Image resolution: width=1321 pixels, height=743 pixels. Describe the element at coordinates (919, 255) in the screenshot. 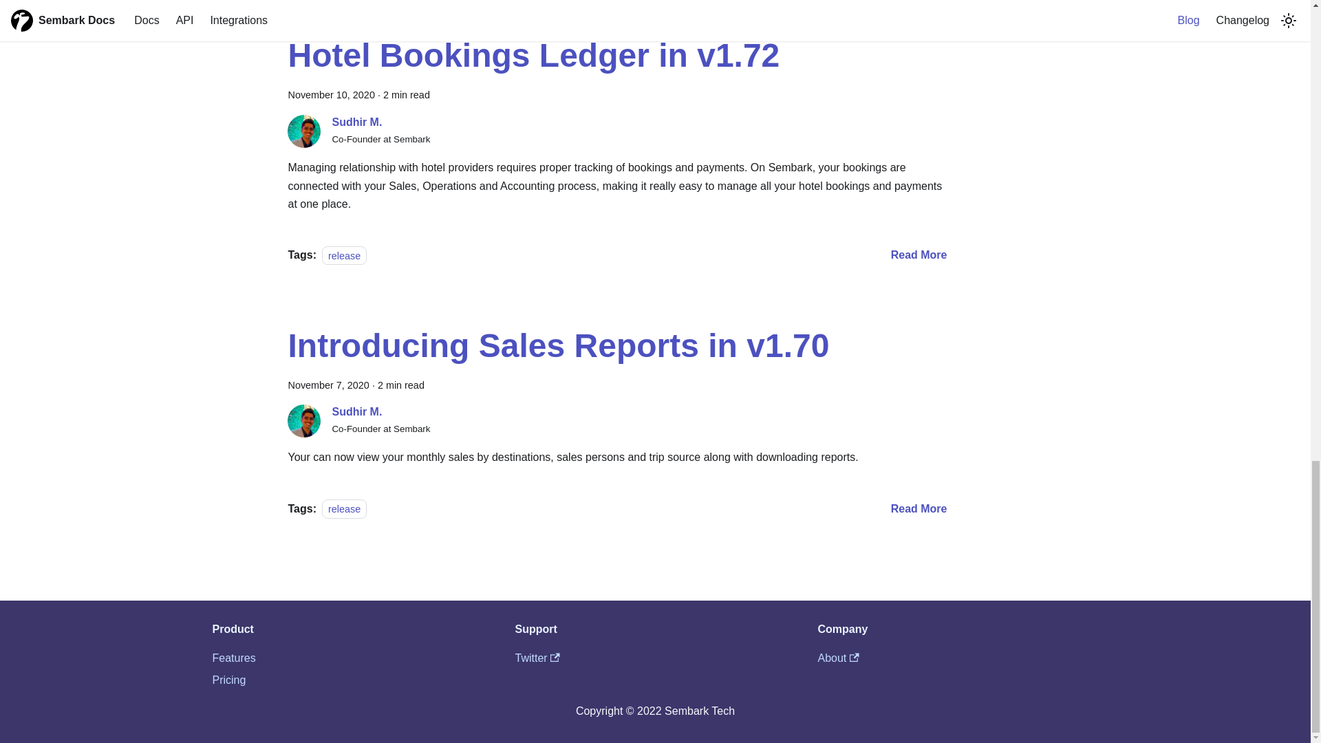

I see `Read More` at that location.